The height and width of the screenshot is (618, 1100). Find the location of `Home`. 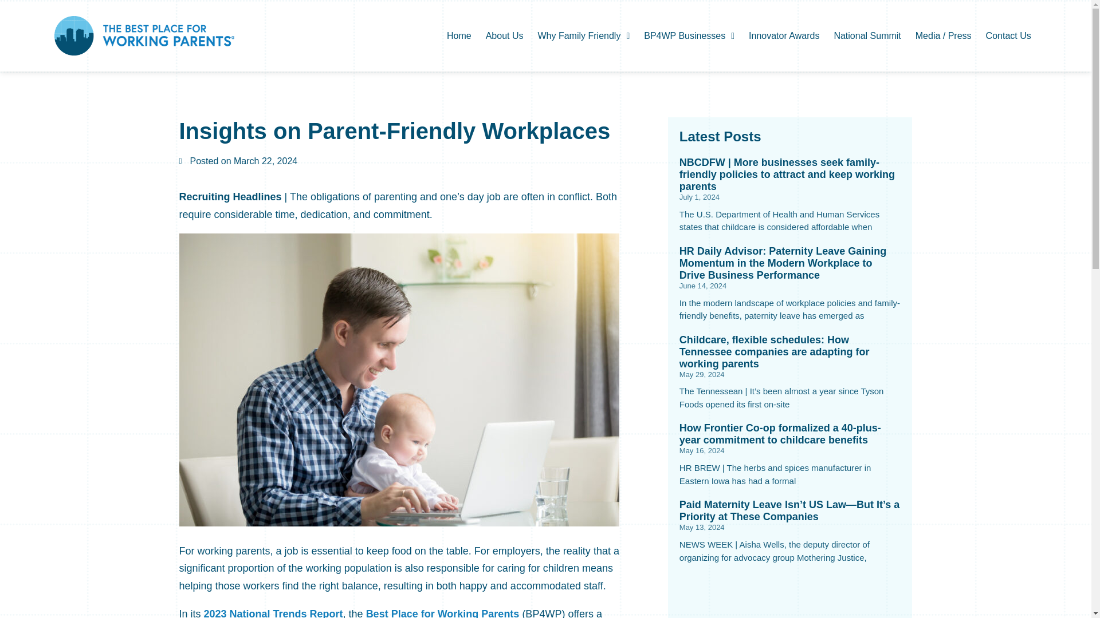

Home is located at coordinates (459, 35).